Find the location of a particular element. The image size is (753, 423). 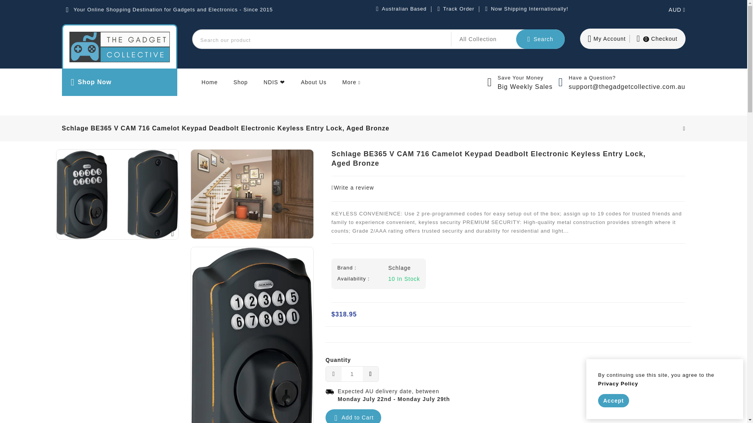

Now Shipping Internationally! is located at coordinates (529, 9).